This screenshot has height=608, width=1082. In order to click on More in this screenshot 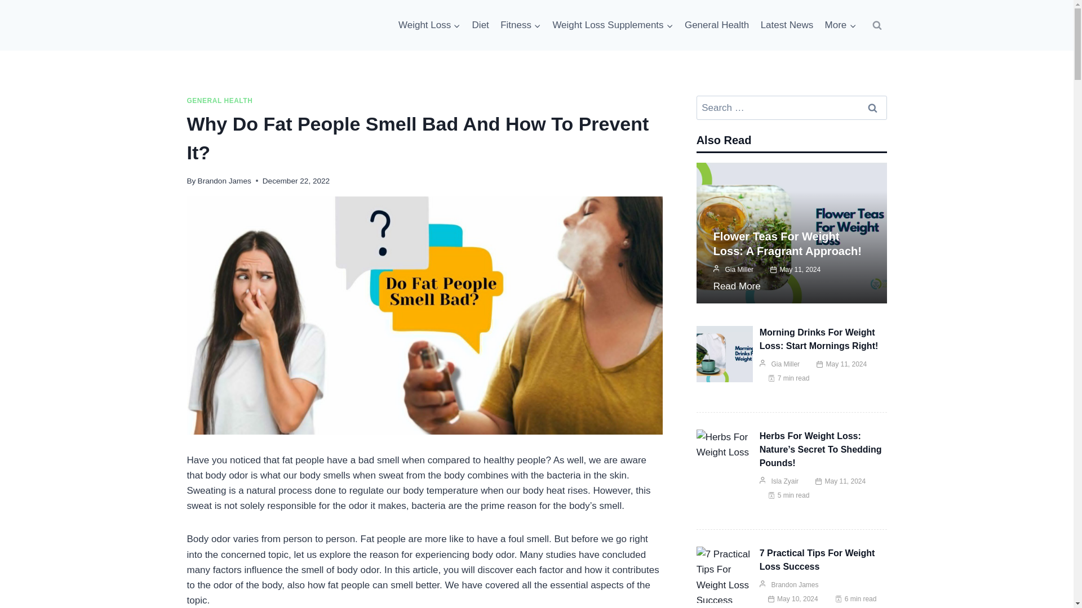, I will do `click(840, 25)`.